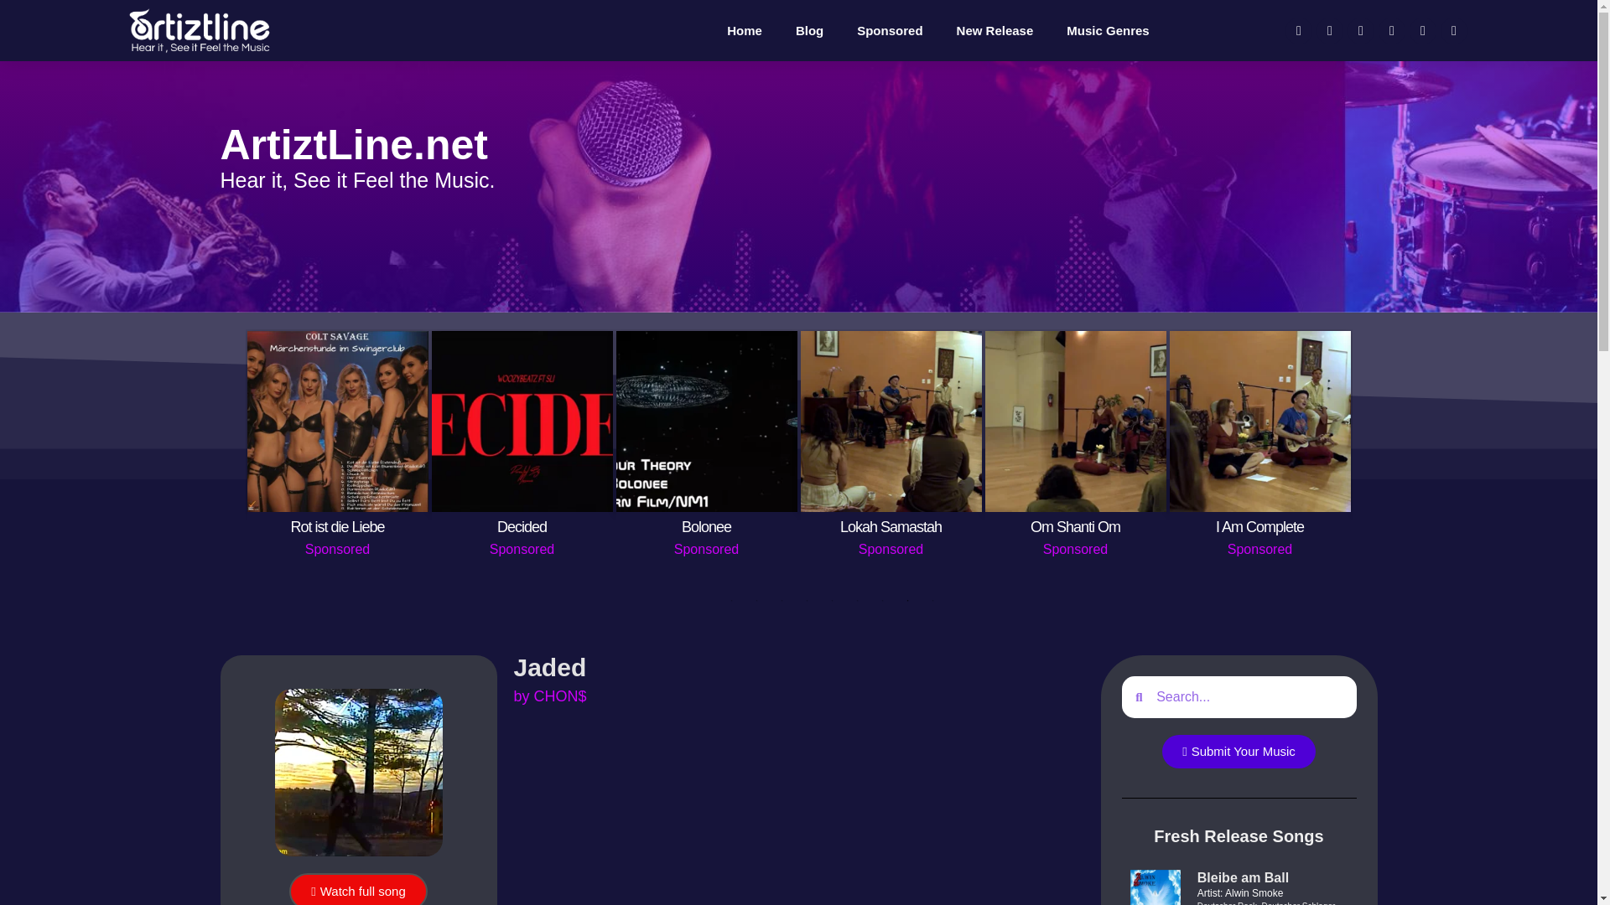 This screenshot has width=1610, height=905. What do you see at coordinates (1107, 31) in the screenshot?
I see `Music Genres` at bounding box center [1107, 31].